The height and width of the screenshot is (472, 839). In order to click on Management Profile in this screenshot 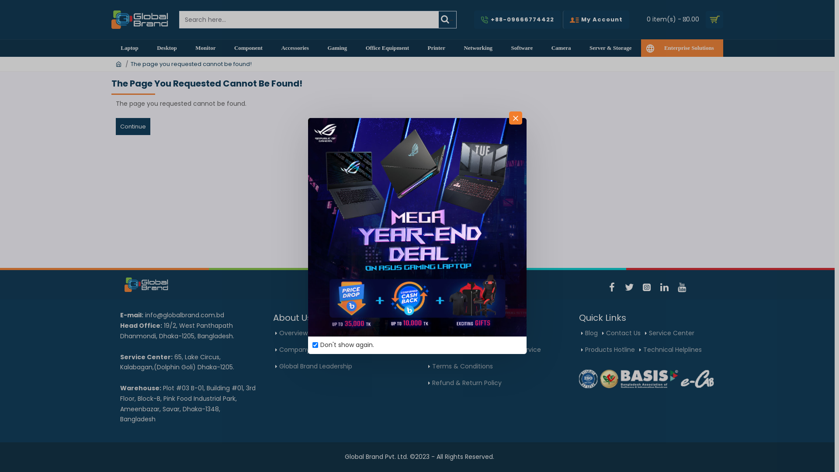, I will do `click(367, 350)`.